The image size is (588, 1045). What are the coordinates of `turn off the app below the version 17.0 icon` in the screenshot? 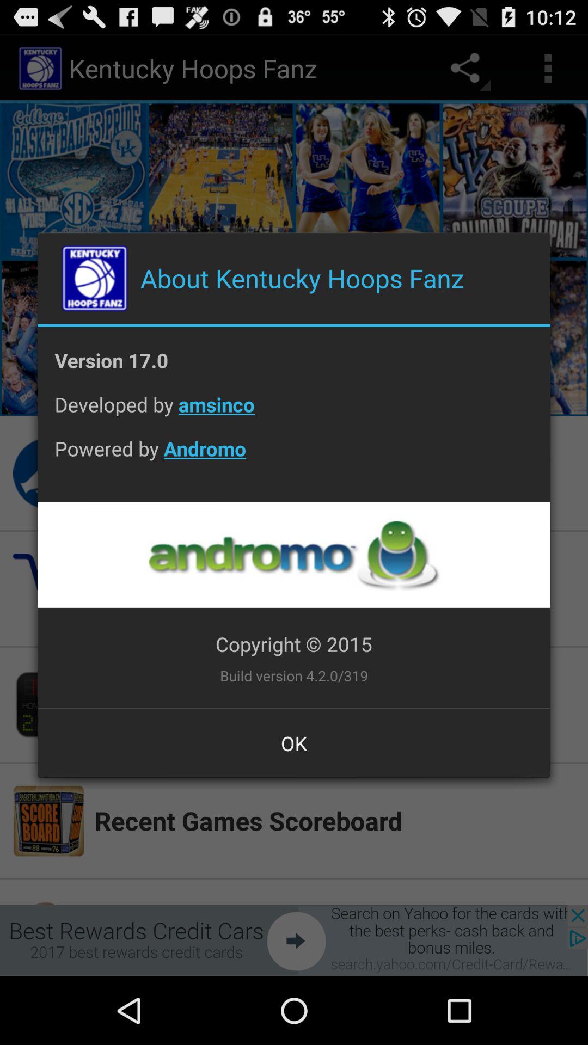 It's located at (294, 413).